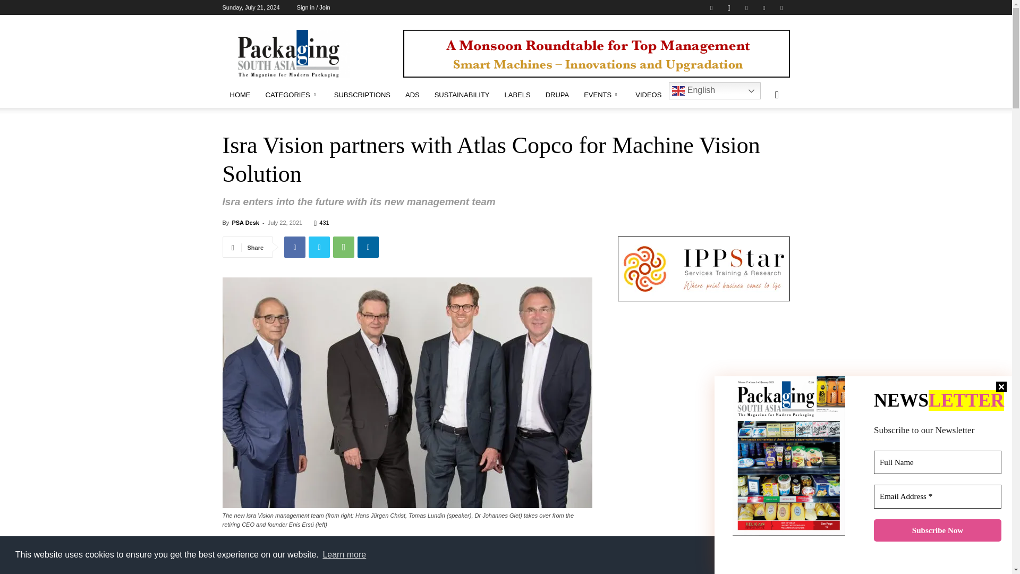 The image size is (1020, 574). Describe the element at coordinates (938, 530) in the screenshot. I see `Subscribe Now` at that location.